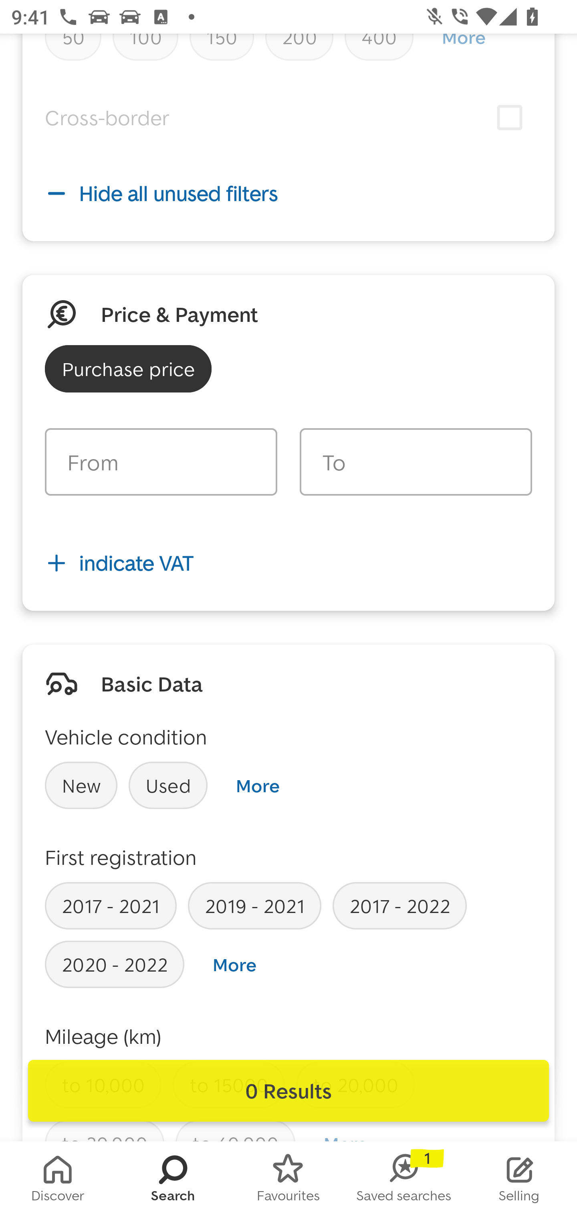  What do you see at coordinates (234, 965) in the screenshot?
I see `More` at bounding box center [234, 965].